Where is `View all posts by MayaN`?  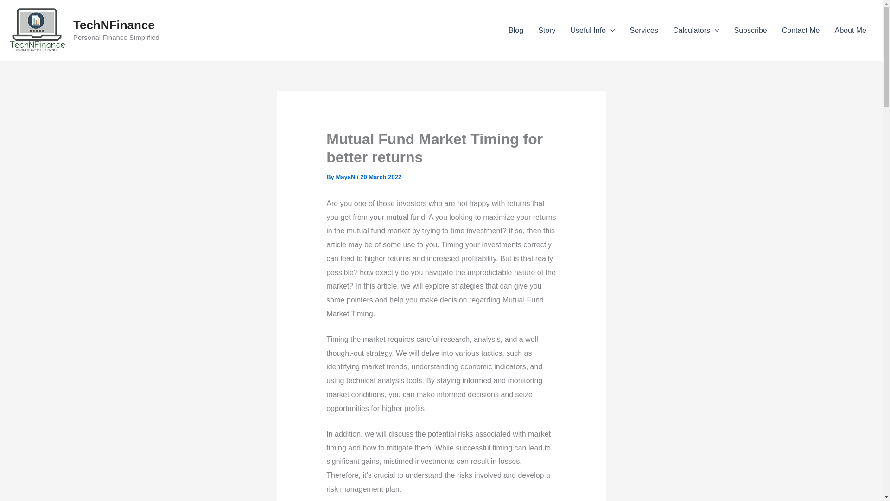
View all posts by MayaN is located at coordinates (346, 176).